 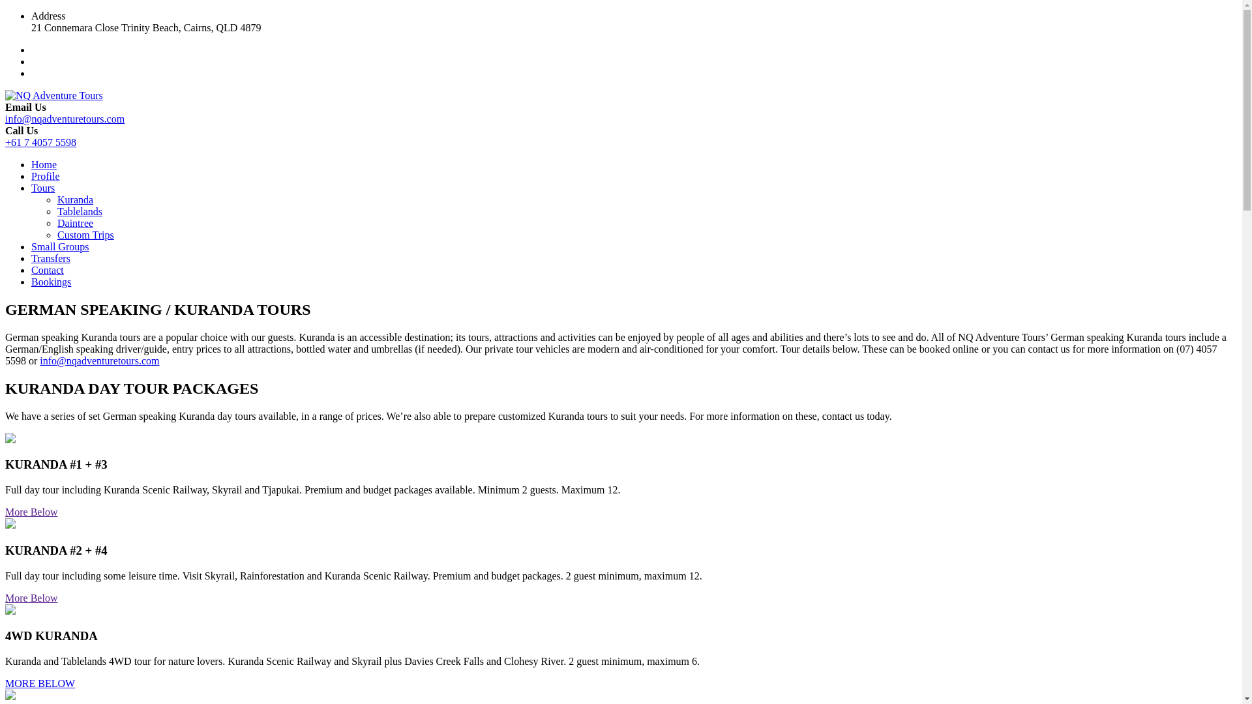 I want to click on Kuranda, so click(x=76, y=199).